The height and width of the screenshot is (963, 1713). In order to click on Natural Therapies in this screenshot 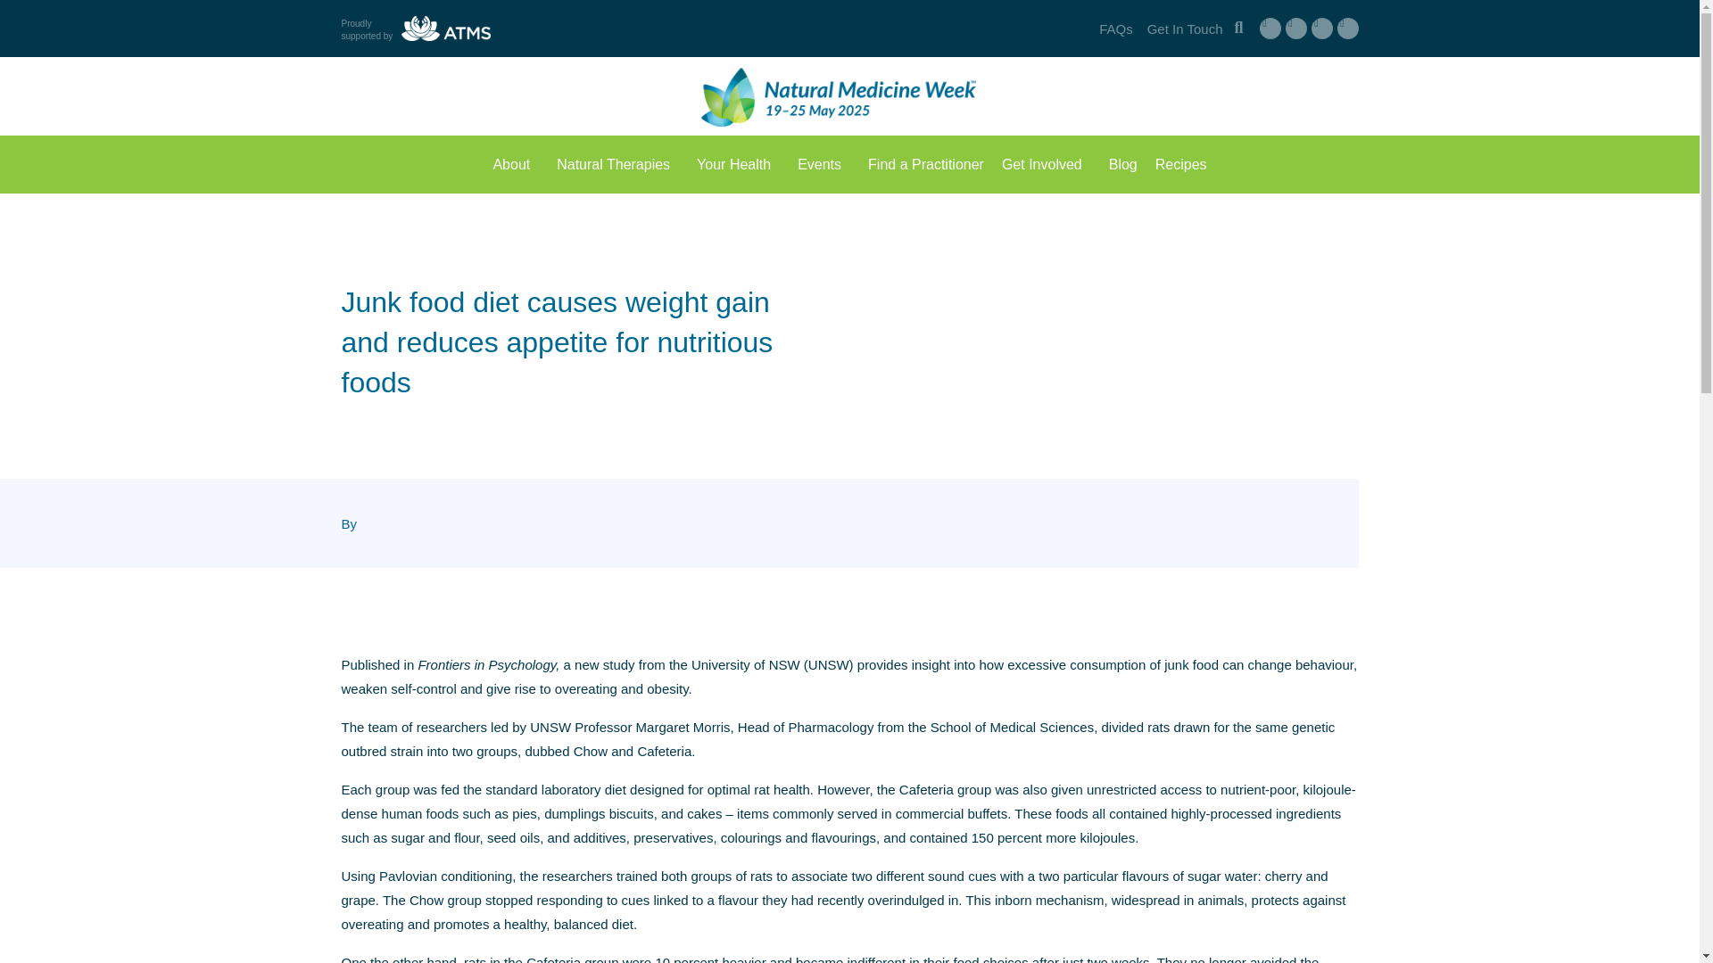, I will do `click(617, 164)`.